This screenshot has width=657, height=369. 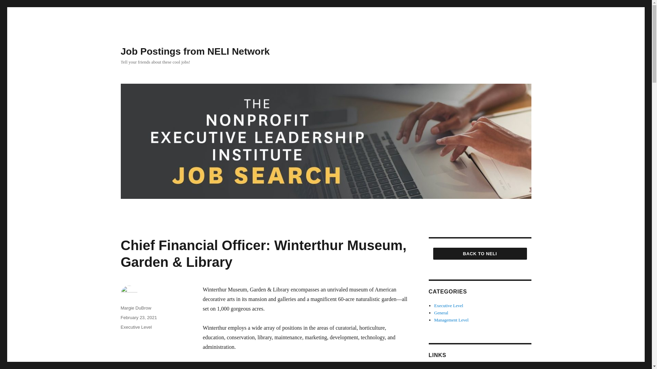 What do you see at coordinates (441, 313) in the screenshot?
I see `General` at bounding box center [441, 313].